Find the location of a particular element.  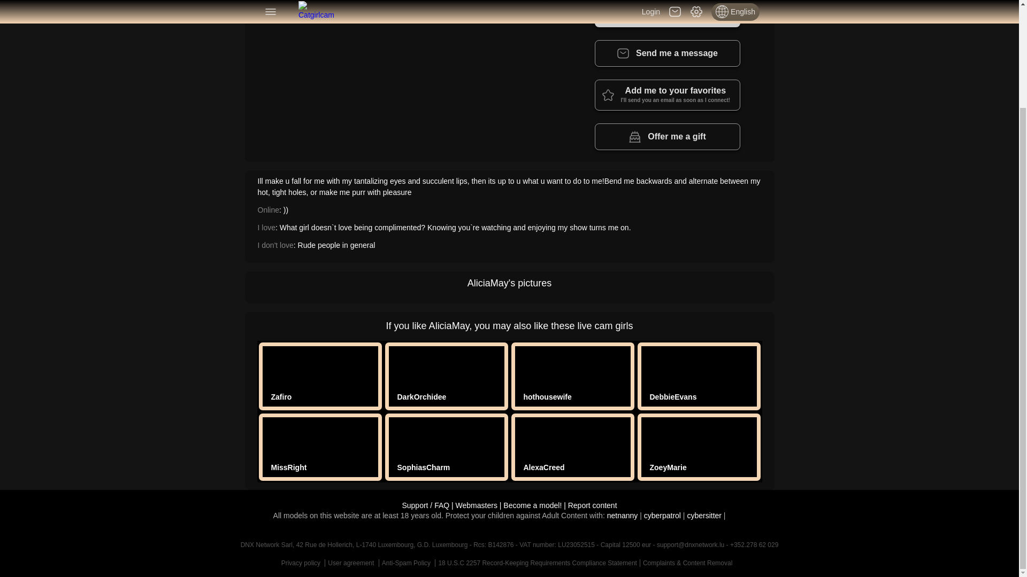

hothousewife is located at coordinates (668, 137).